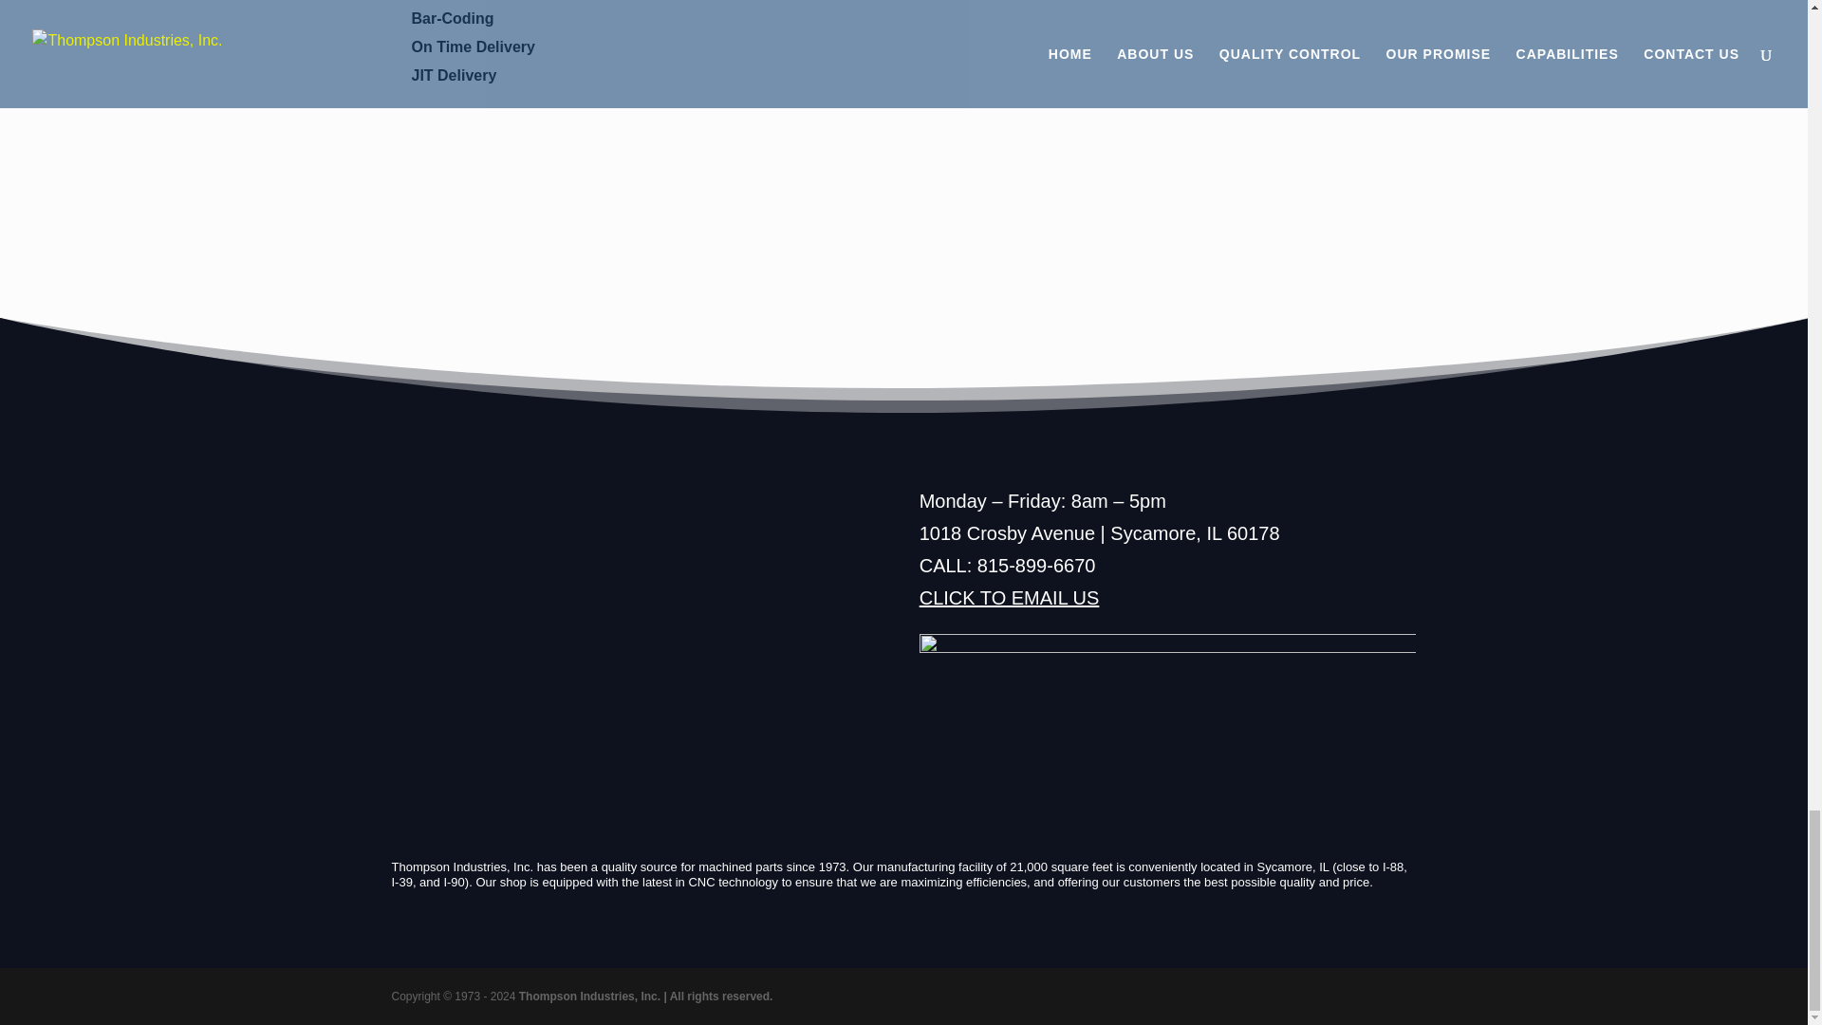 Image resolution: width=1822 pixels, height=1025 pixels. I want to click on 1018 Crosby Avenue, so click(1007, 533).